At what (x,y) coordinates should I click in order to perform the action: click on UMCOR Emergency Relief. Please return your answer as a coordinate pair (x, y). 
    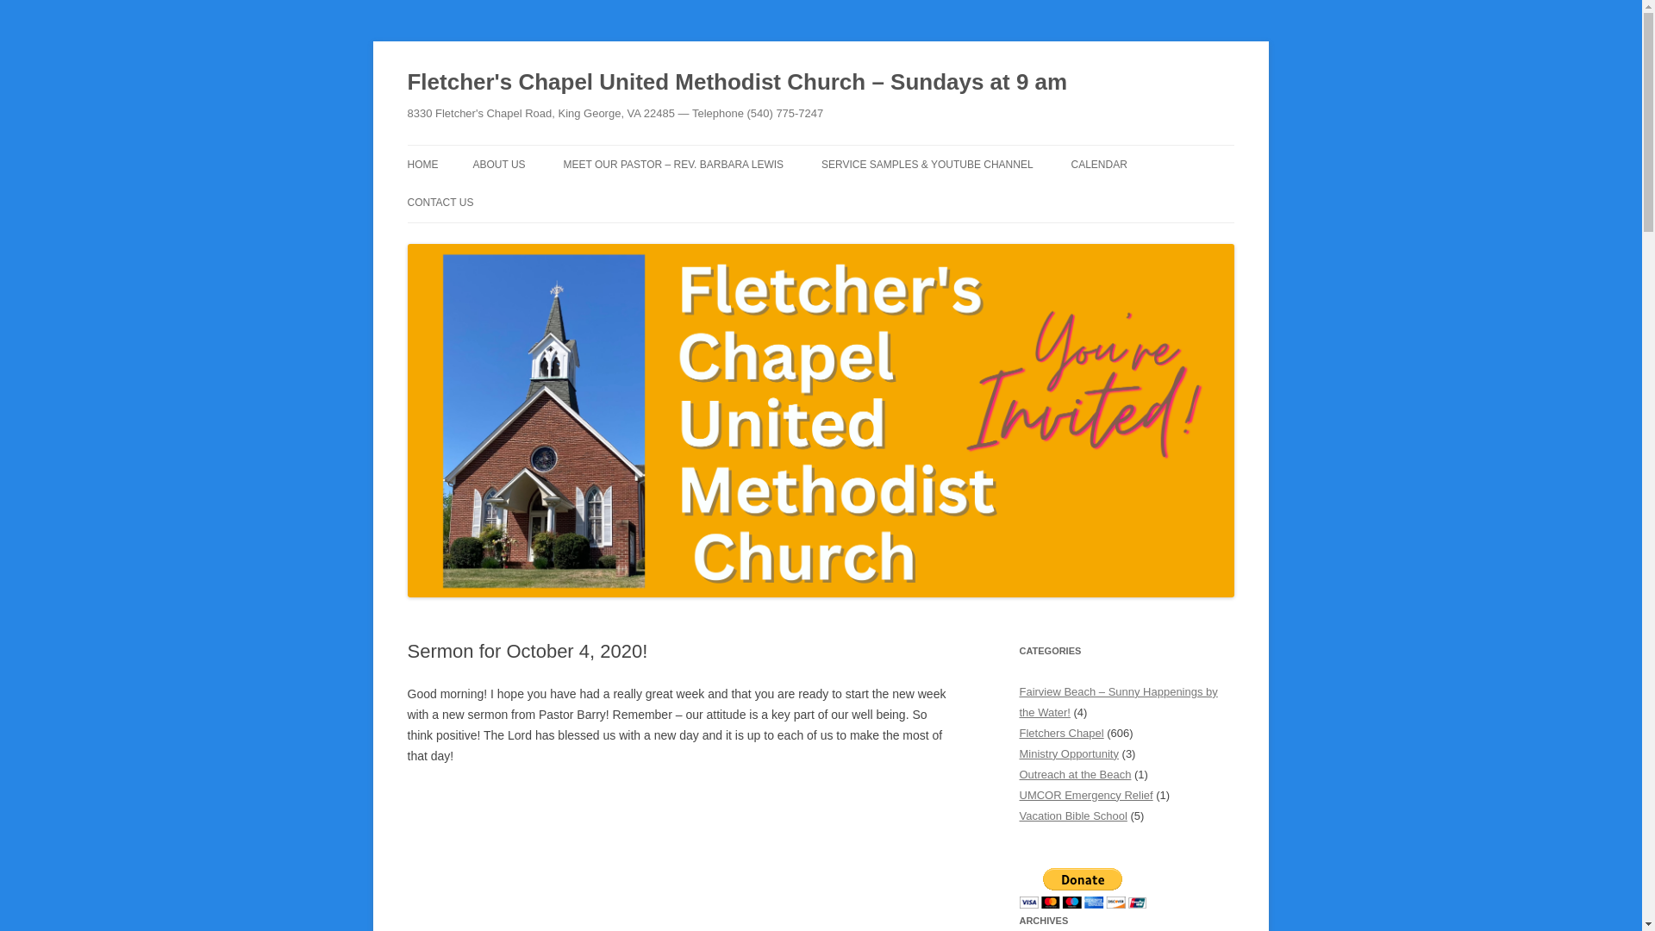
    Looking at the image, I should click on (1085, 795).